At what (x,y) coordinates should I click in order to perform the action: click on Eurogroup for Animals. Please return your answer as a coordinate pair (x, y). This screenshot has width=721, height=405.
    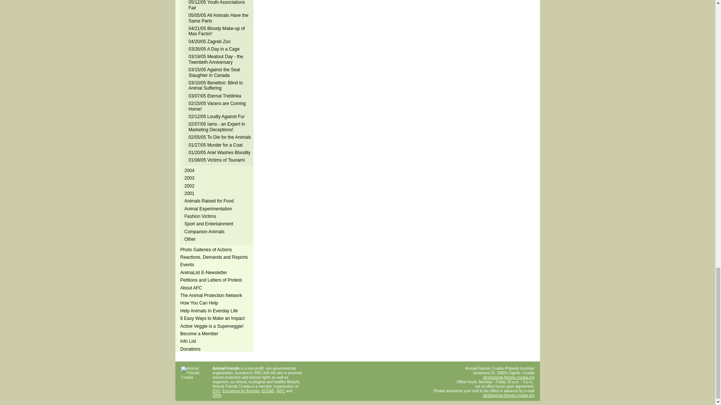
    Looking at the image, I should click on (241, 391).